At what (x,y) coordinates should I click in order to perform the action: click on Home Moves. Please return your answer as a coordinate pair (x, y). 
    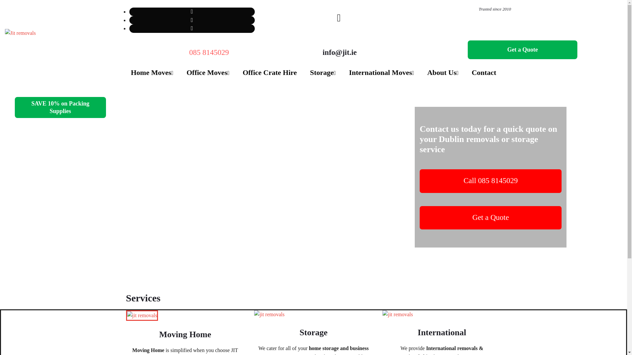
    Looking at the image, I should click on (152, 73).